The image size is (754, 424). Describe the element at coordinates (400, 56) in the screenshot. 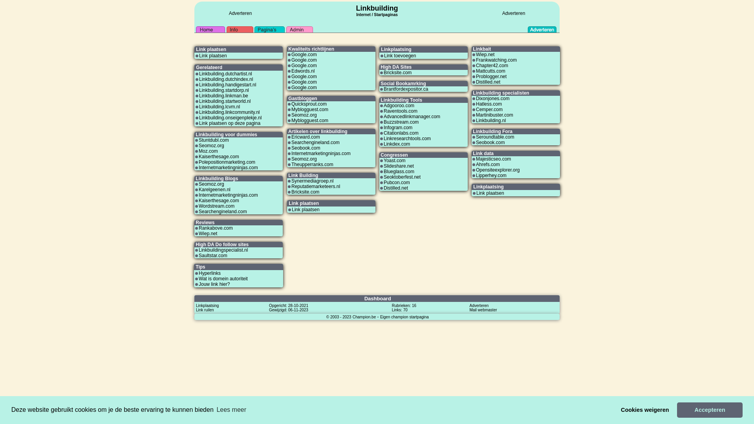

I see `Link toevoegen` at that location.